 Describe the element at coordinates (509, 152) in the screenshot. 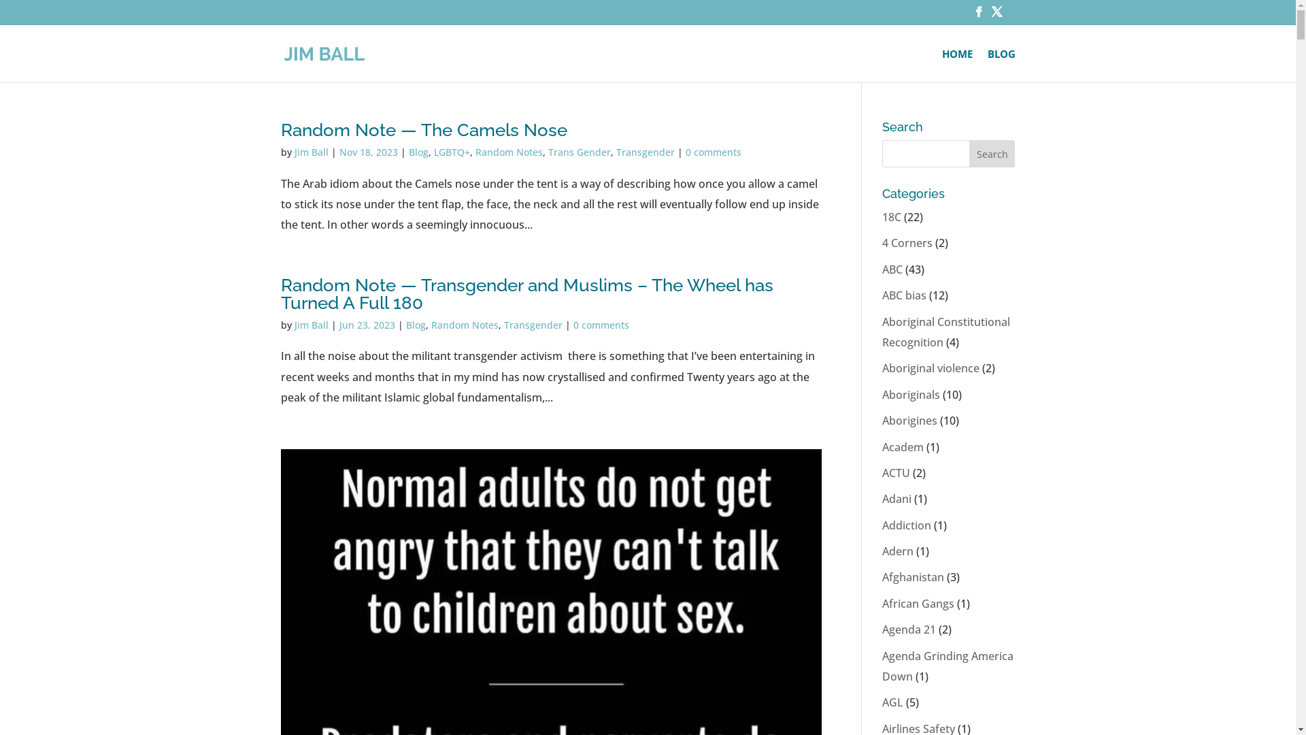

I see `Random Notes` at that location.